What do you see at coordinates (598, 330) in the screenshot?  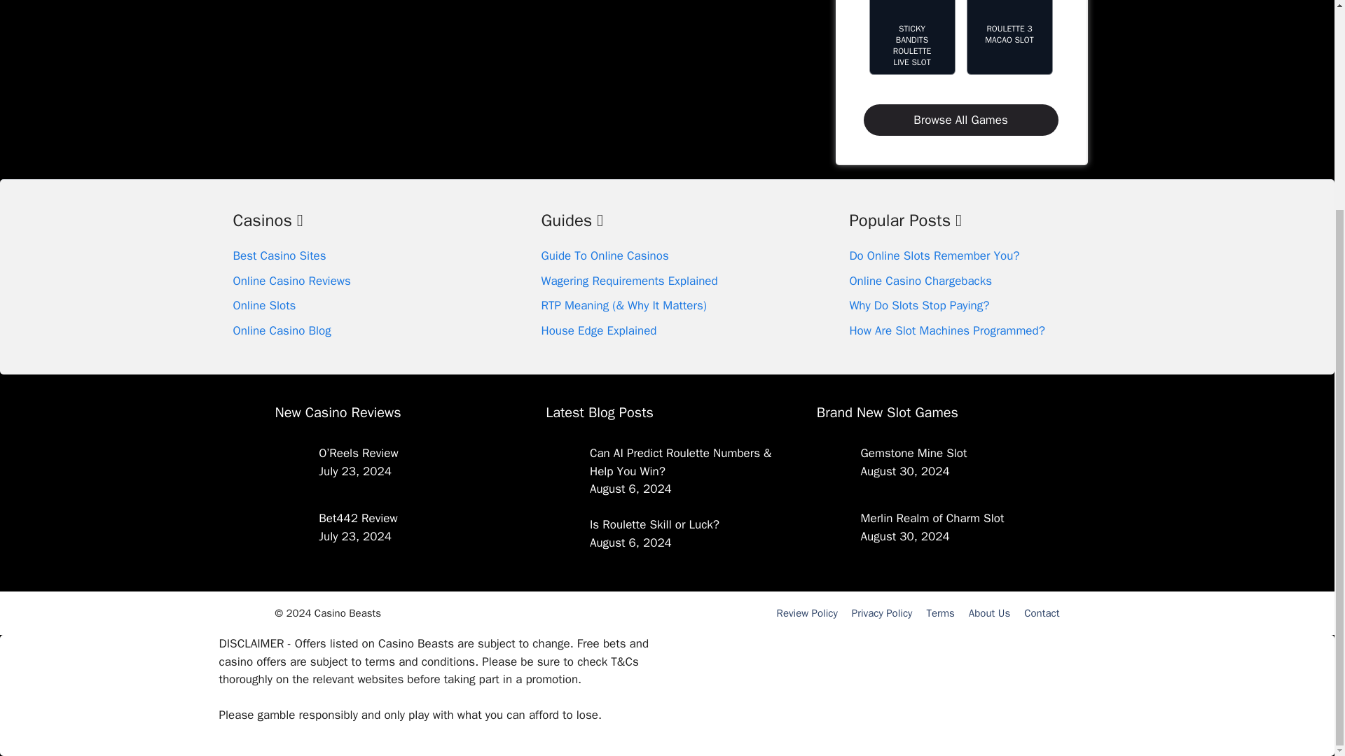 I see `House Edge Explained` at bounding box center [598, 330].